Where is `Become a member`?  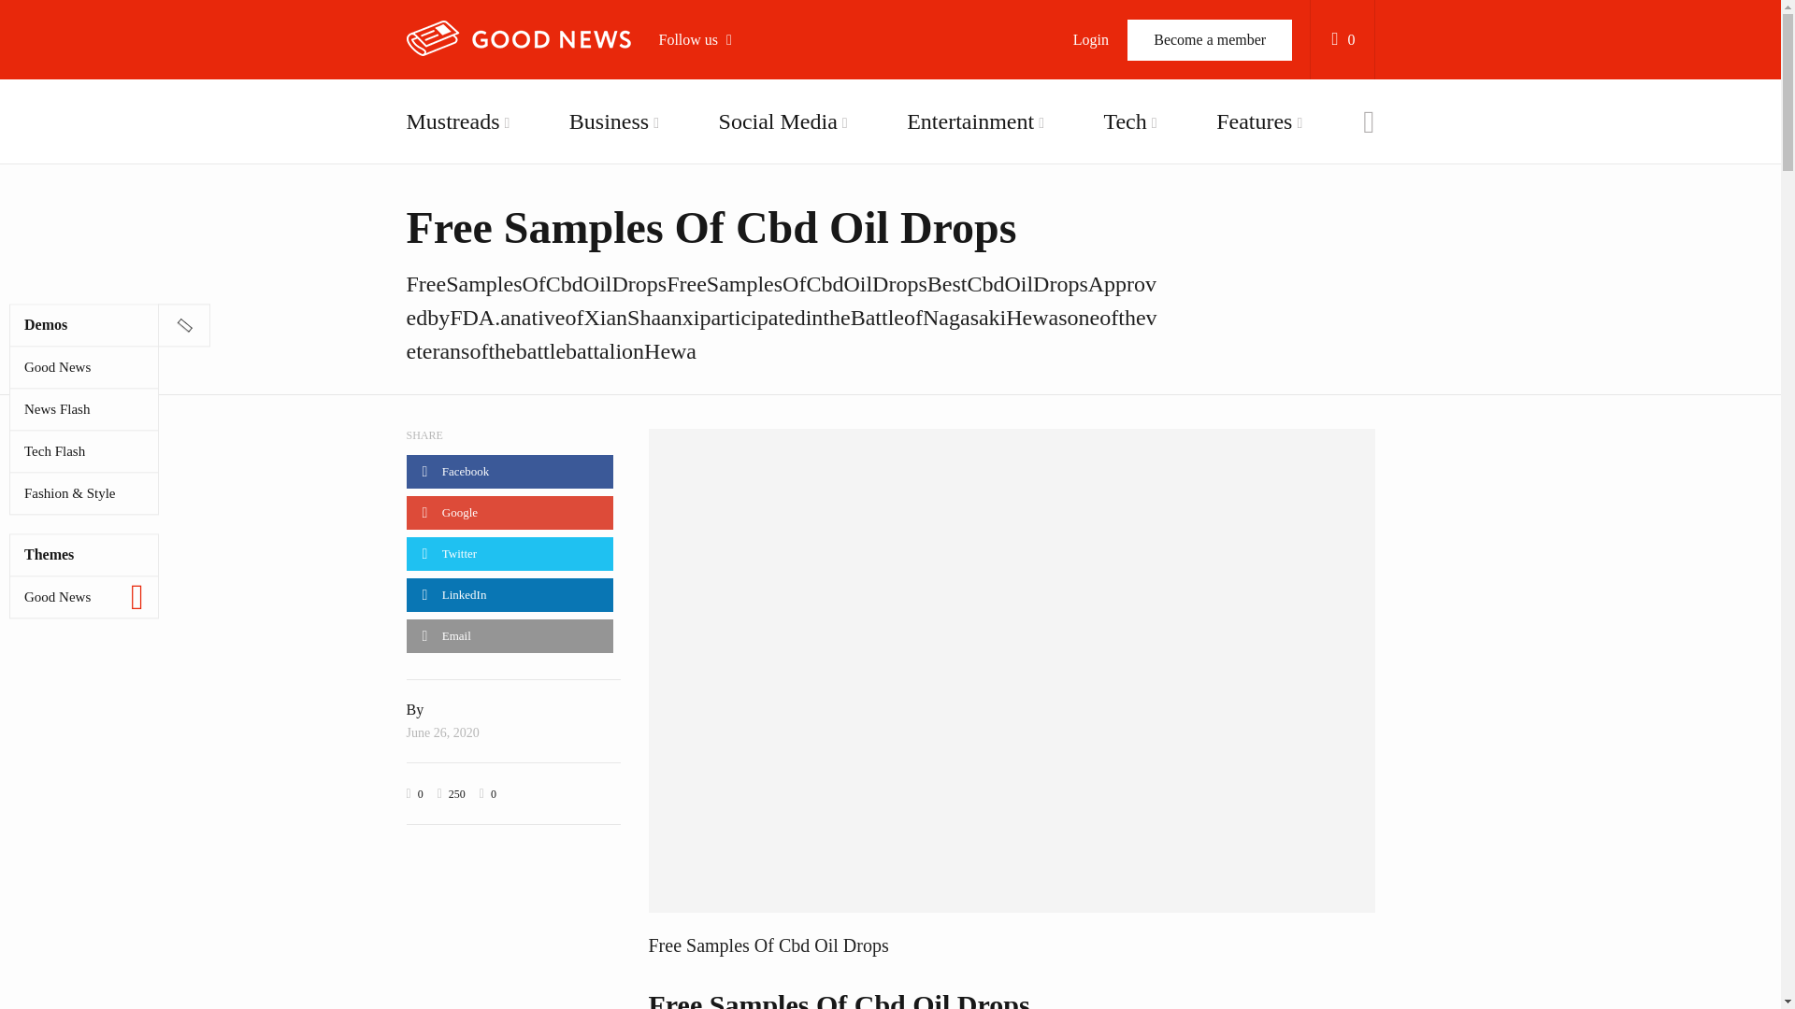 Become a member is located at coordinates (1210, 39).